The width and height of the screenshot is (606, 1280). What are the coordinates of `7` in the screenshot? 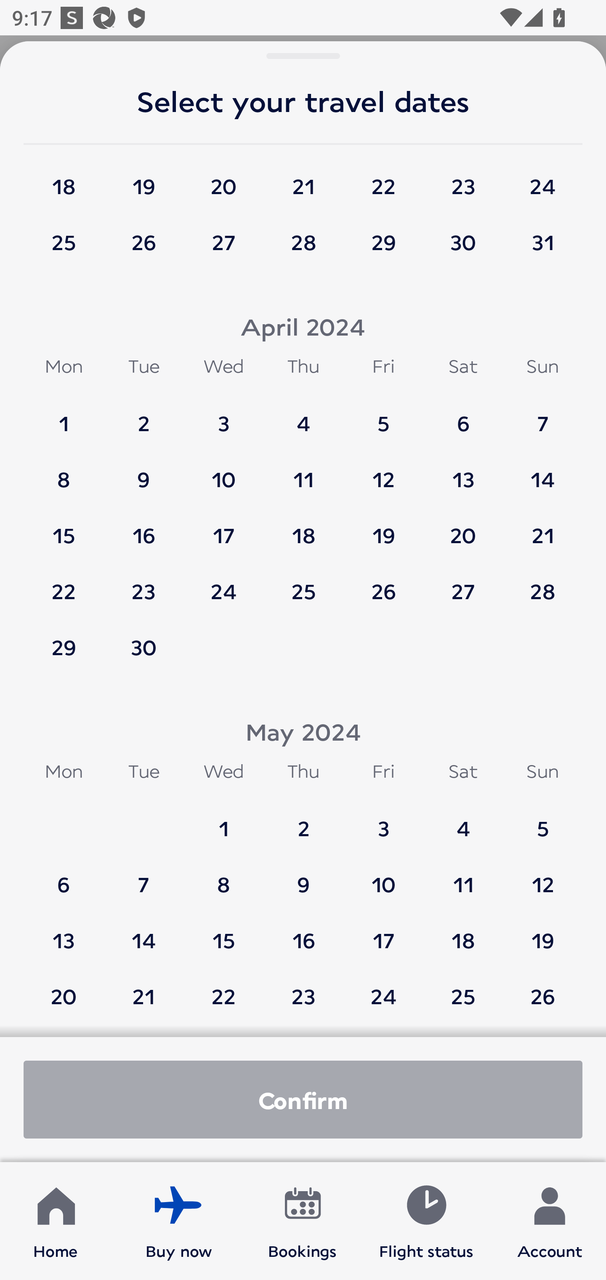 It's located at (542, 416).